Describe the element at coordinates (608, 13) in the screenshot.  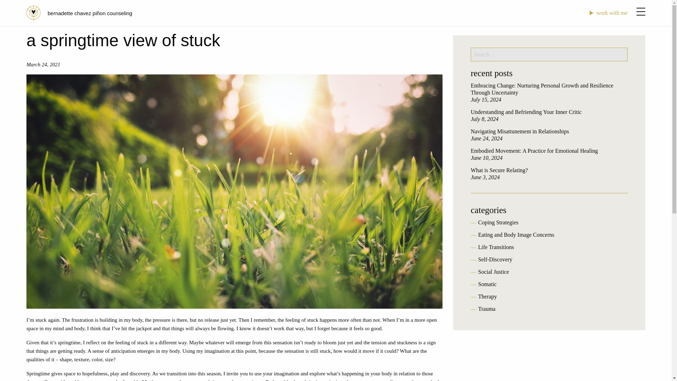
I see `  work with me` at that location.